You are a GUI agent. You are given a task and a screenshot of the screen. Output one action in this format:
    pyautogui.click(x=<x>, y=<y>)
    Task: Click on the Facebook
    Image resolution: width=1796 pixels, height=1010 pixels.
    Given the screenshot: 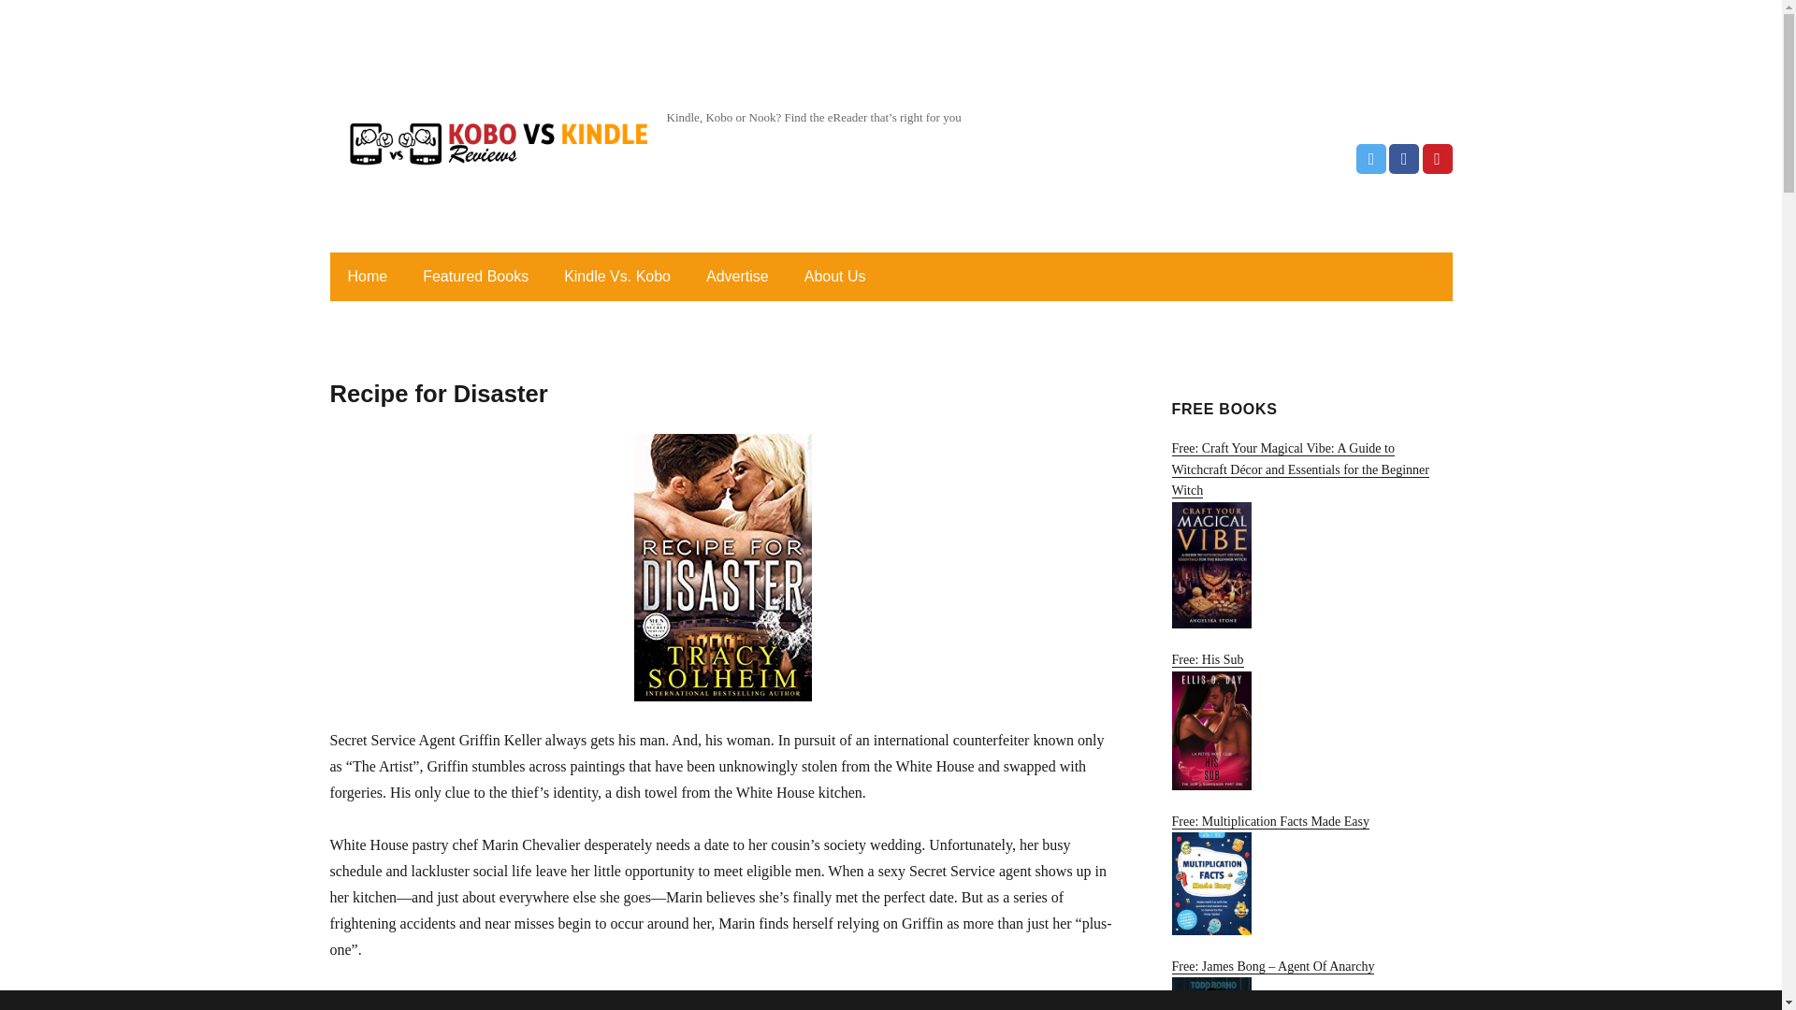 What is the action you would take?
    pyautogui.click(x=1403, y=159)
    